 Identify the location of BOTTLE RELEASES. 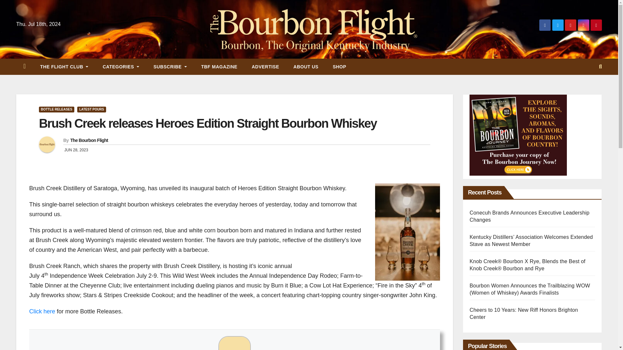
(56, 110).